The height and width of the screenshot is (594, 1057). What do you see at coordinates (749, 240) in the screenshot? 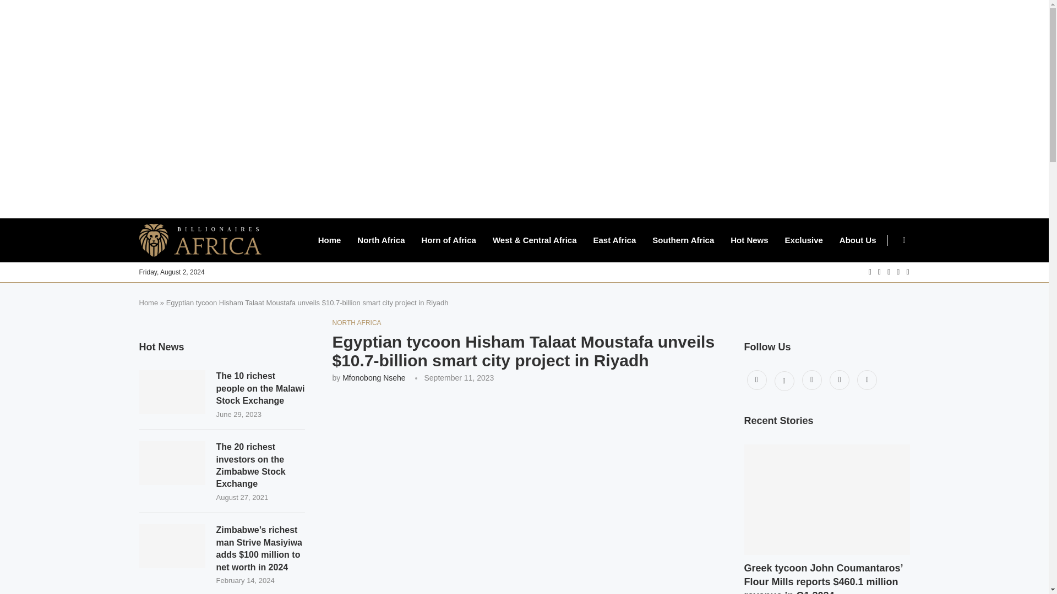
I see `Hot News` at bounding box center [749, 240].